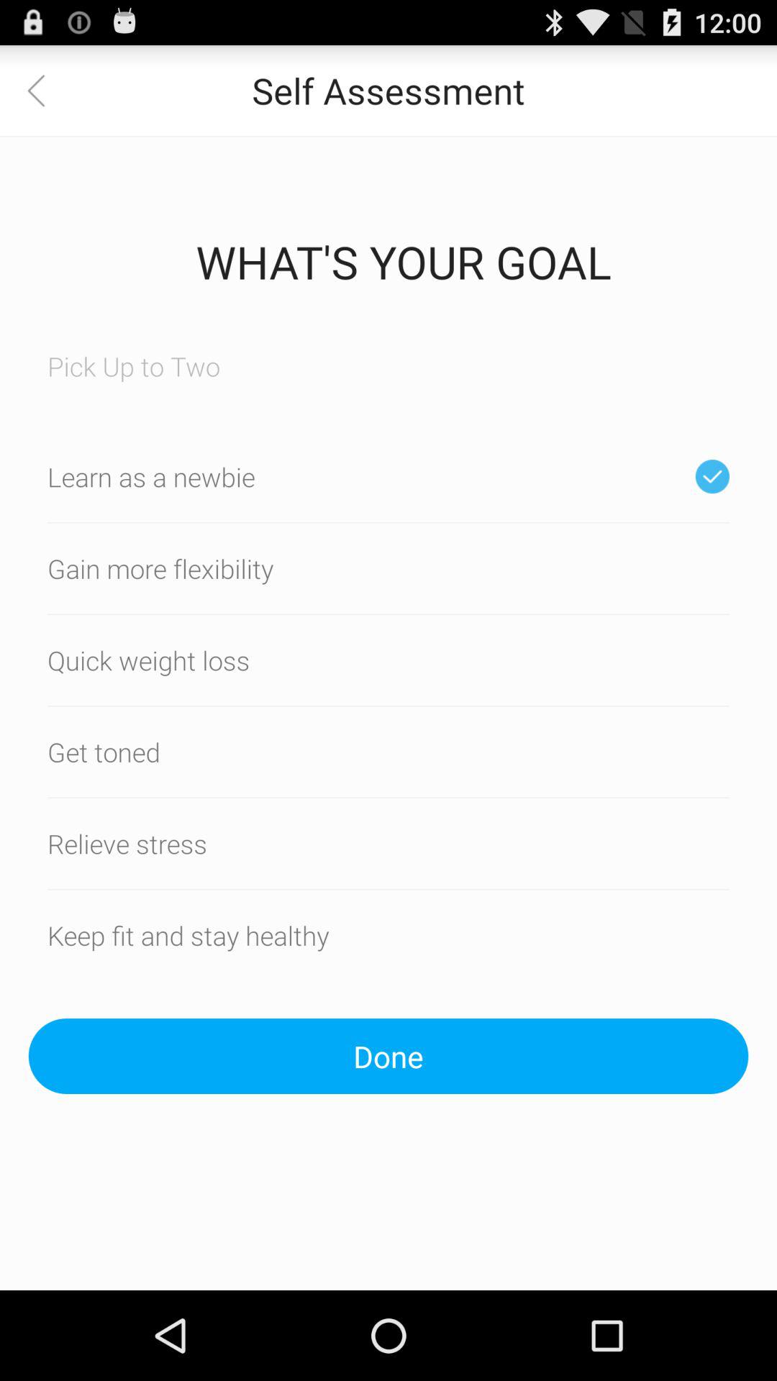  Describe the element at coordinates (45, 91) in the screenshot. I see `select the item next to self assessment` at that location.